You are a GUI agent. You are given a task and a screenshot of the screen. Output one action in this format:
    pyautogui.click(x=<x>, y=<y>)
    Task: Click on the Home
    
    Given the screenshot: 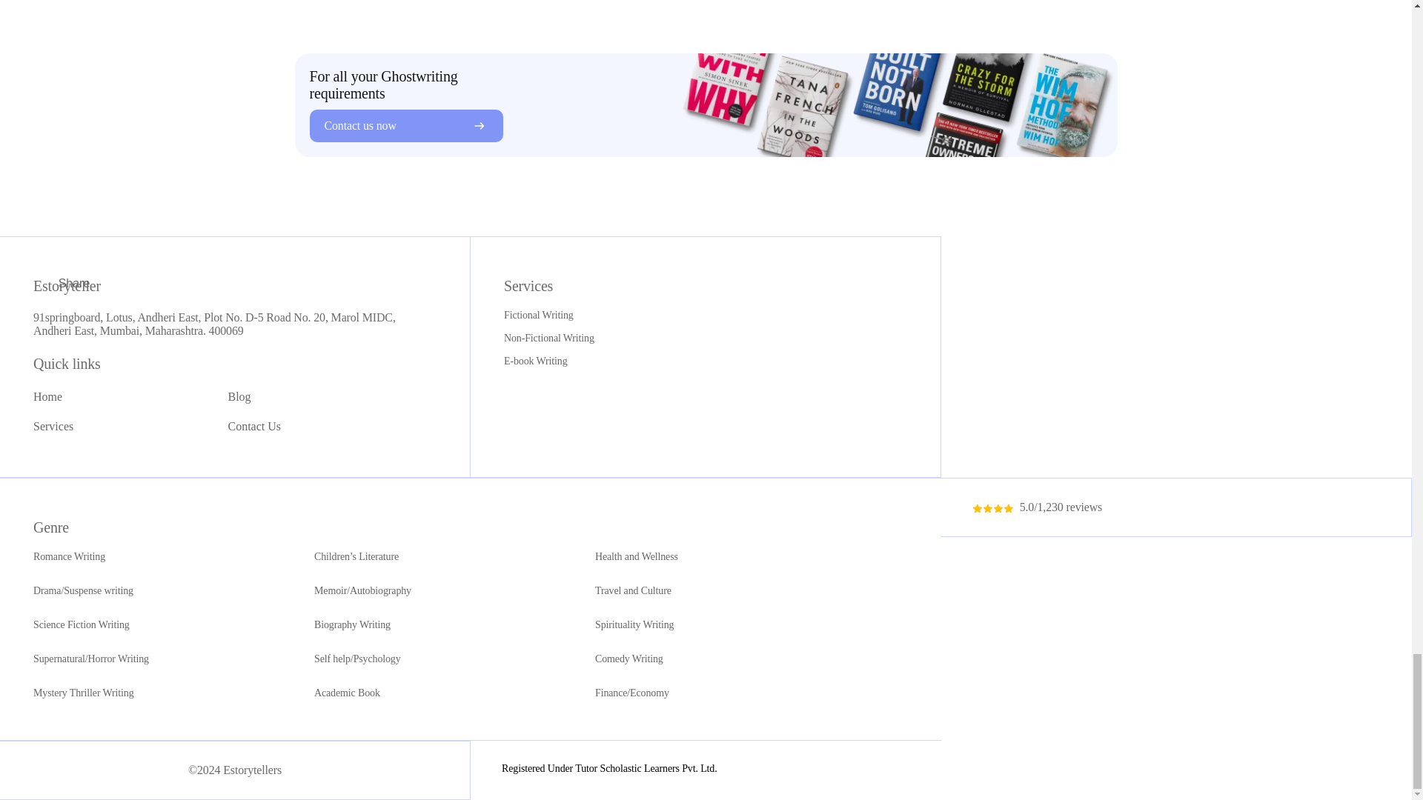 What is the action you would take?
    pyautogui.click(x=47, y=397)
    